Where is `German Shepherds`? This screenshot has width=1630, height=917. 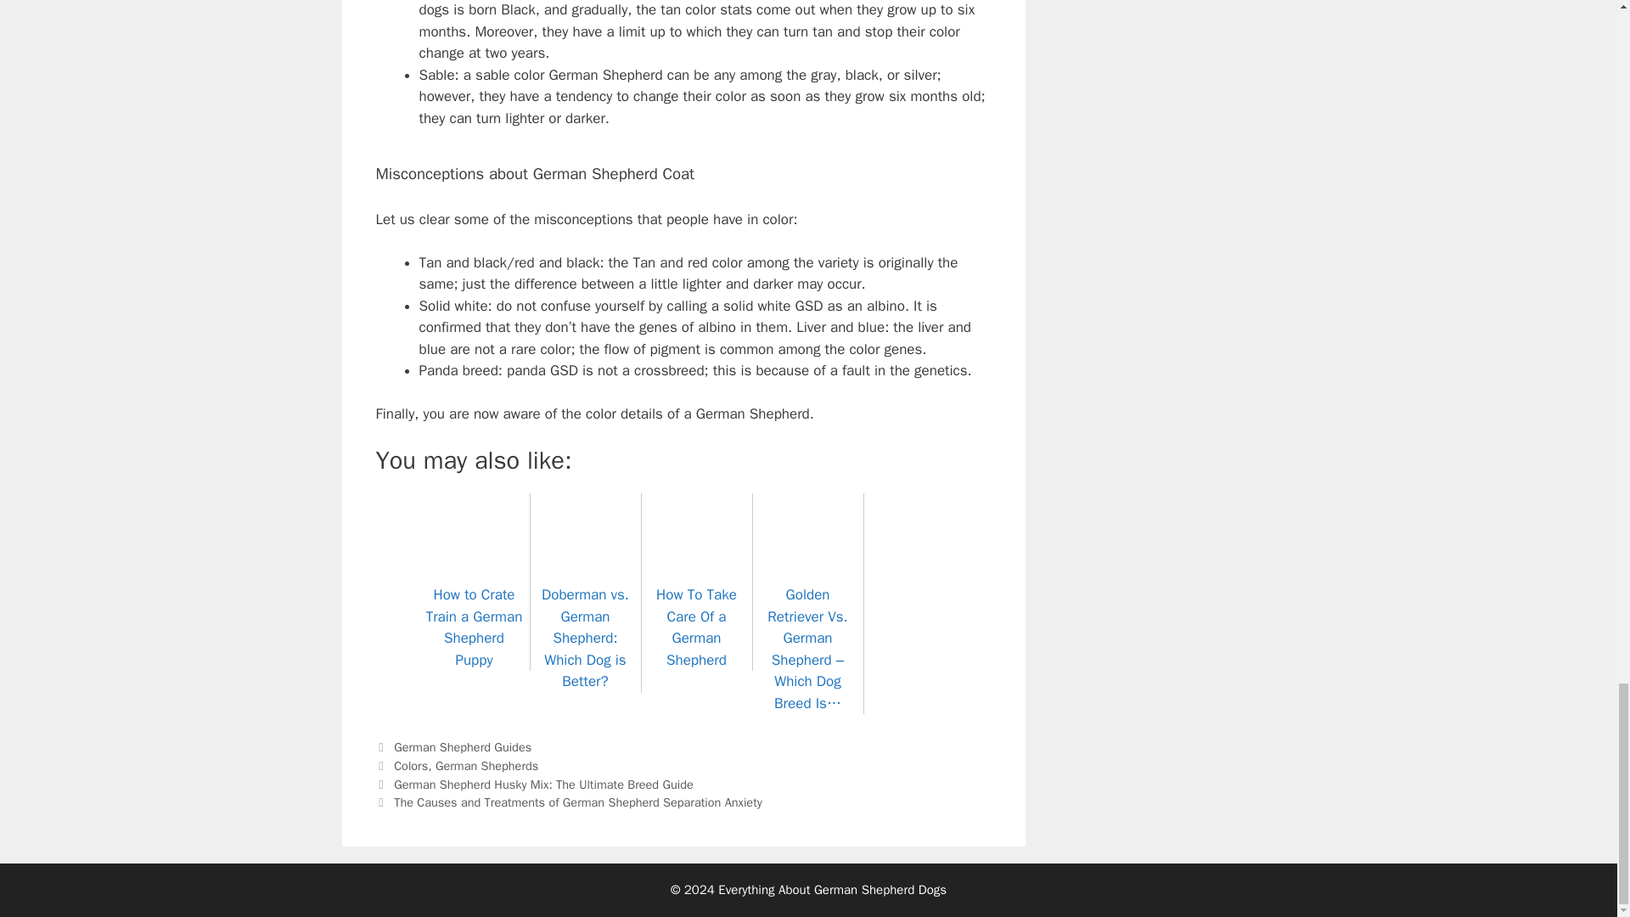 German Shepherds is located at coordinates (486, 766).